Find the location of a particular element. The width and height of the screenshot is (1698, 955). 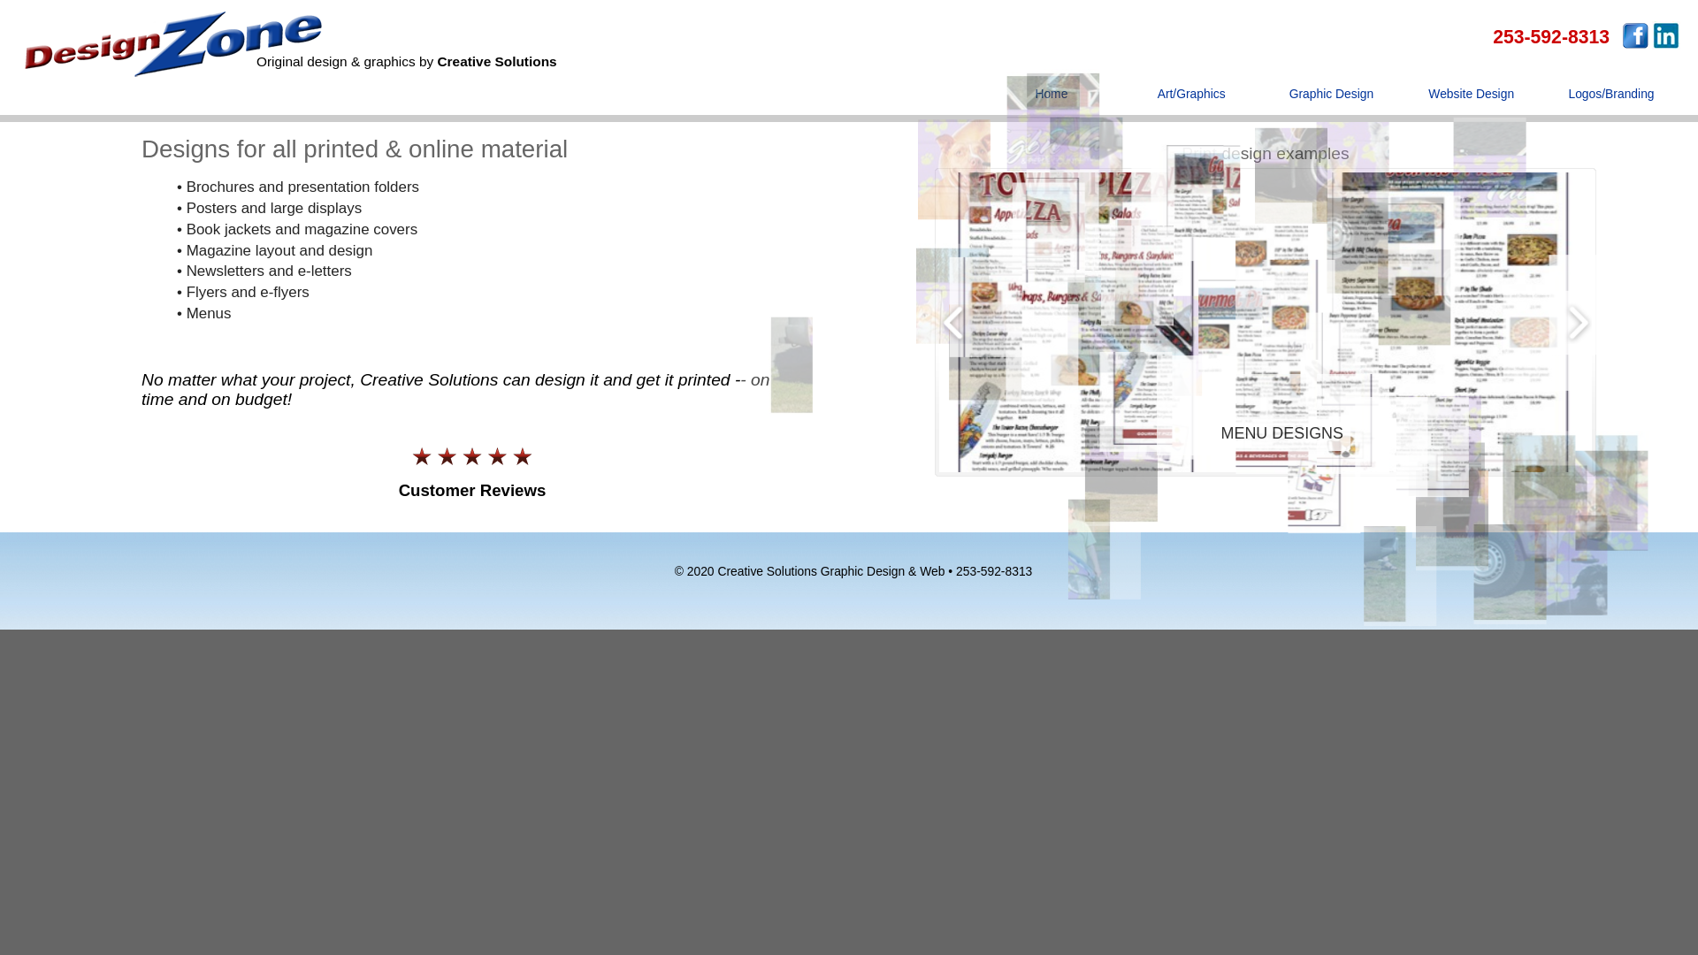

Creative Solutions facebook page is located at coordinates (1635, 35).